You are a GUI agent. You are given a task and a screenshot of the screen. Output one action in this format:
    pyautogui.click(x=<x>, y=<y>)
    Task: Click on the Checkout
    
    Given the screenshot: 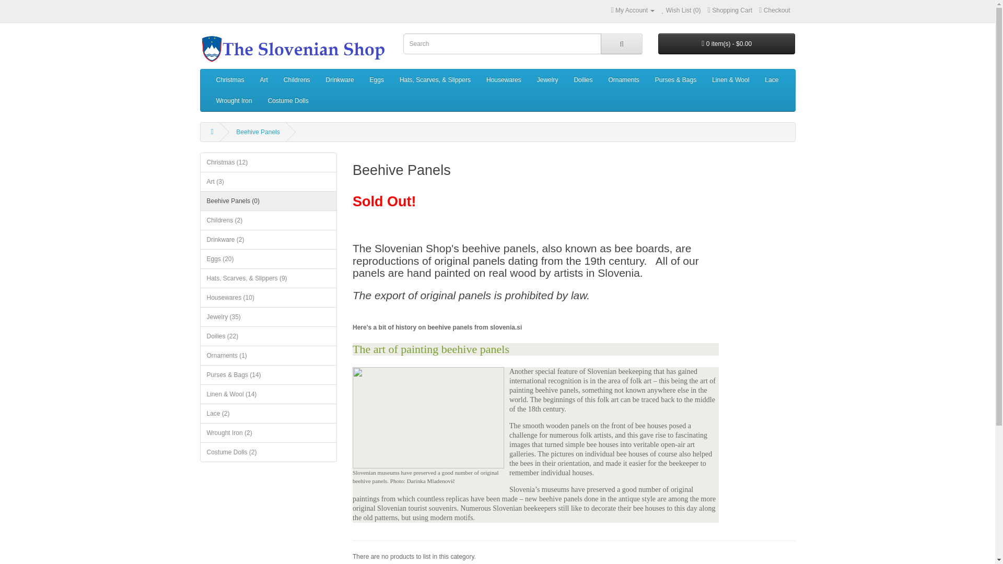 What is the action you would take?
    pyautogui.click(x=774, y=10)
    